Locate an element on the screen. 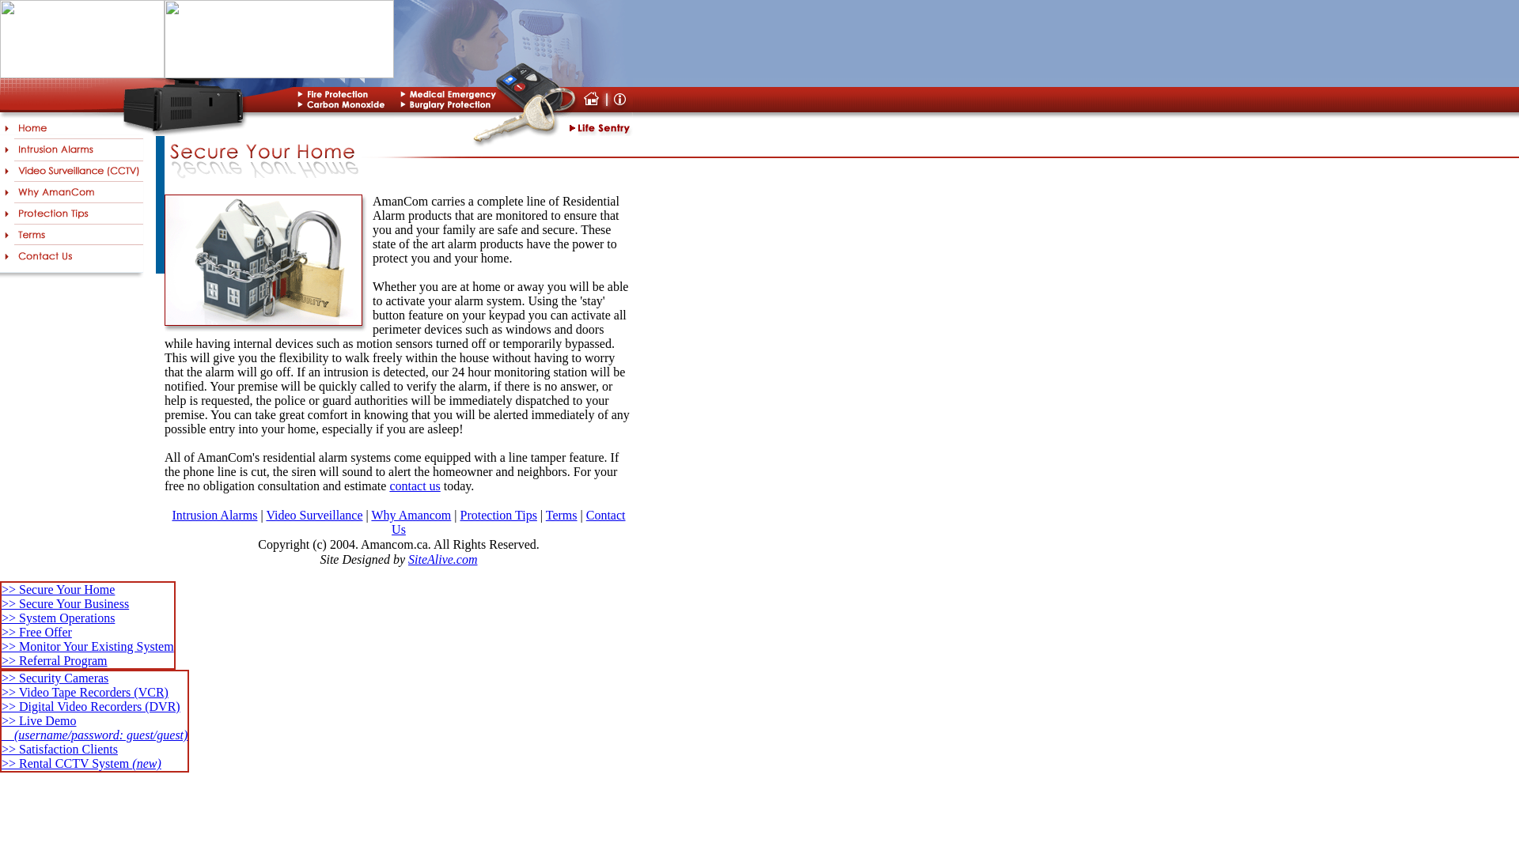 The height and width of the screenshot is (854, 1519). >> Digital Video Recorders (DVR) is located at coordinates (91, 707).